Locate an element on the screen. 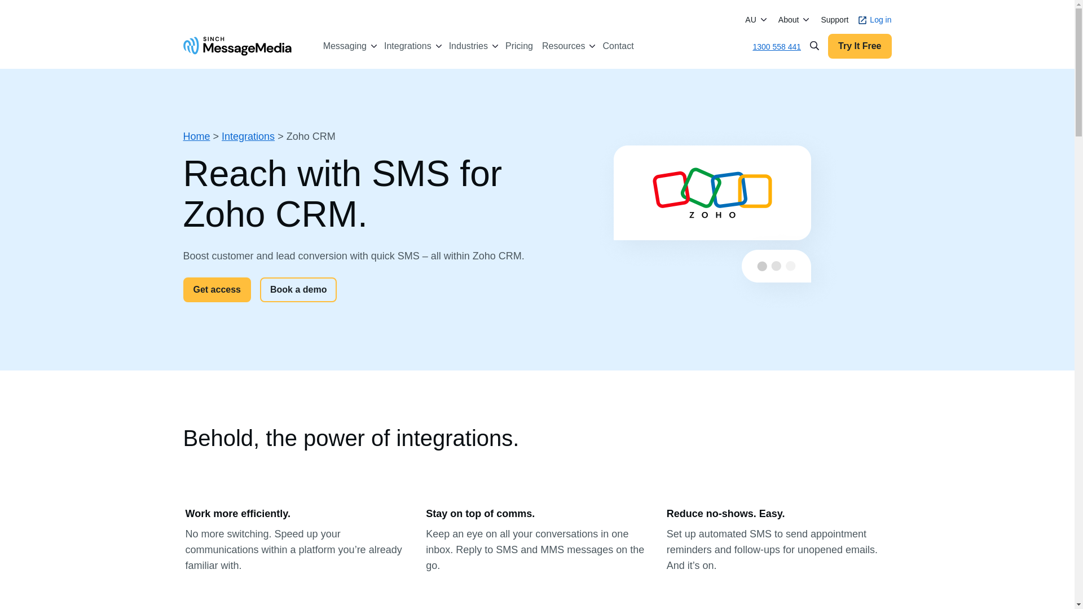  Messaging is located at coordinates (345, 46).